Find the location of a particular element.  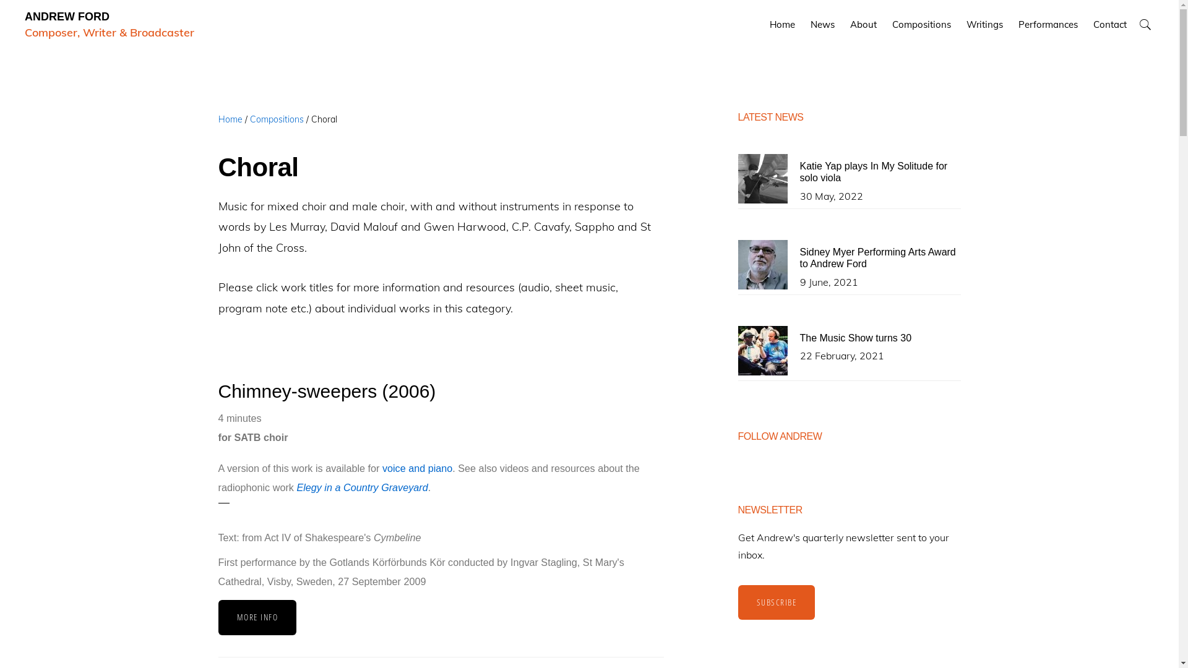

Contact is located at coordinates (1110, 25).